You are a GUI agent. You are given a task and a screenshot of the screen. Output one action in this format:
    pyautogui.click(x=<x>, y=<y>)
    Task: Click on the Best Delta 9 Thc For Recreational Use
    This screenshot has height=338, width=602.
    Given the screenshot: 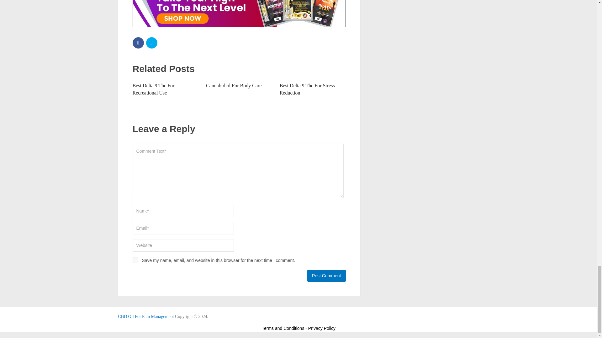 What is the action you would take?
    pyautogui.click(x=153, y=89)
    